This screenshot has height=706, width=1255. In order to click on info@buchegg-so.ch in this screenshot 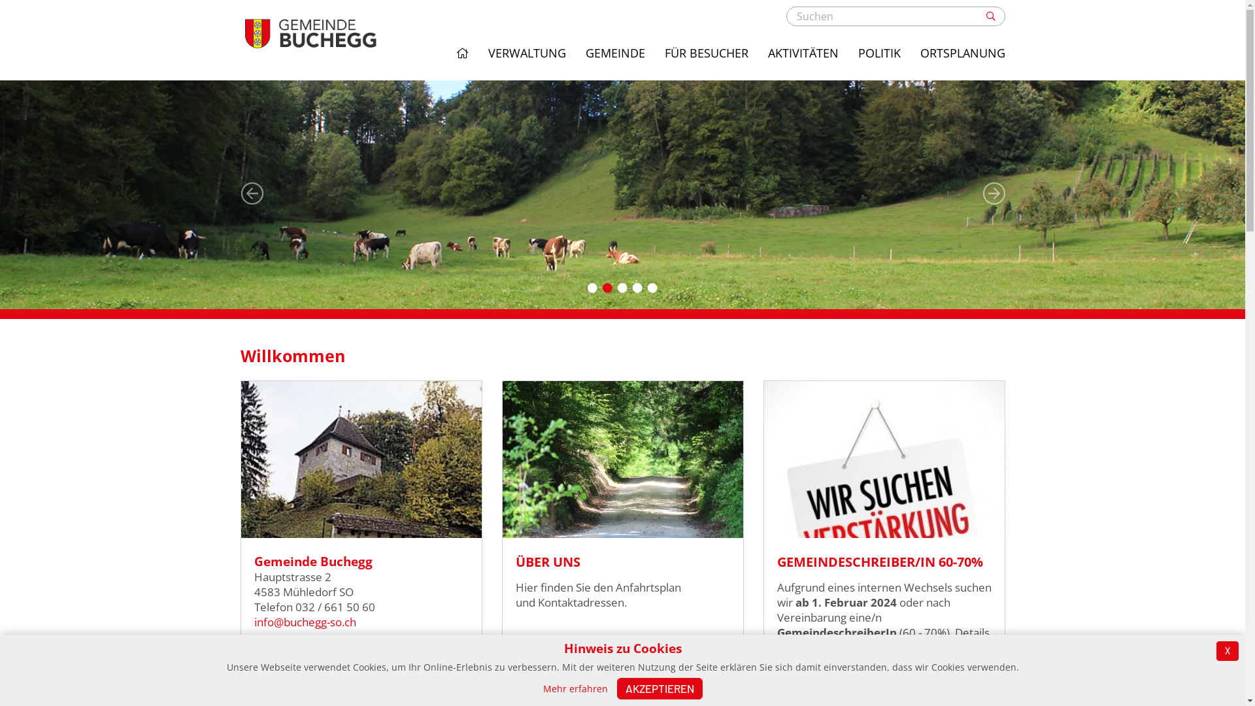, I will do `click(305, 622)`.